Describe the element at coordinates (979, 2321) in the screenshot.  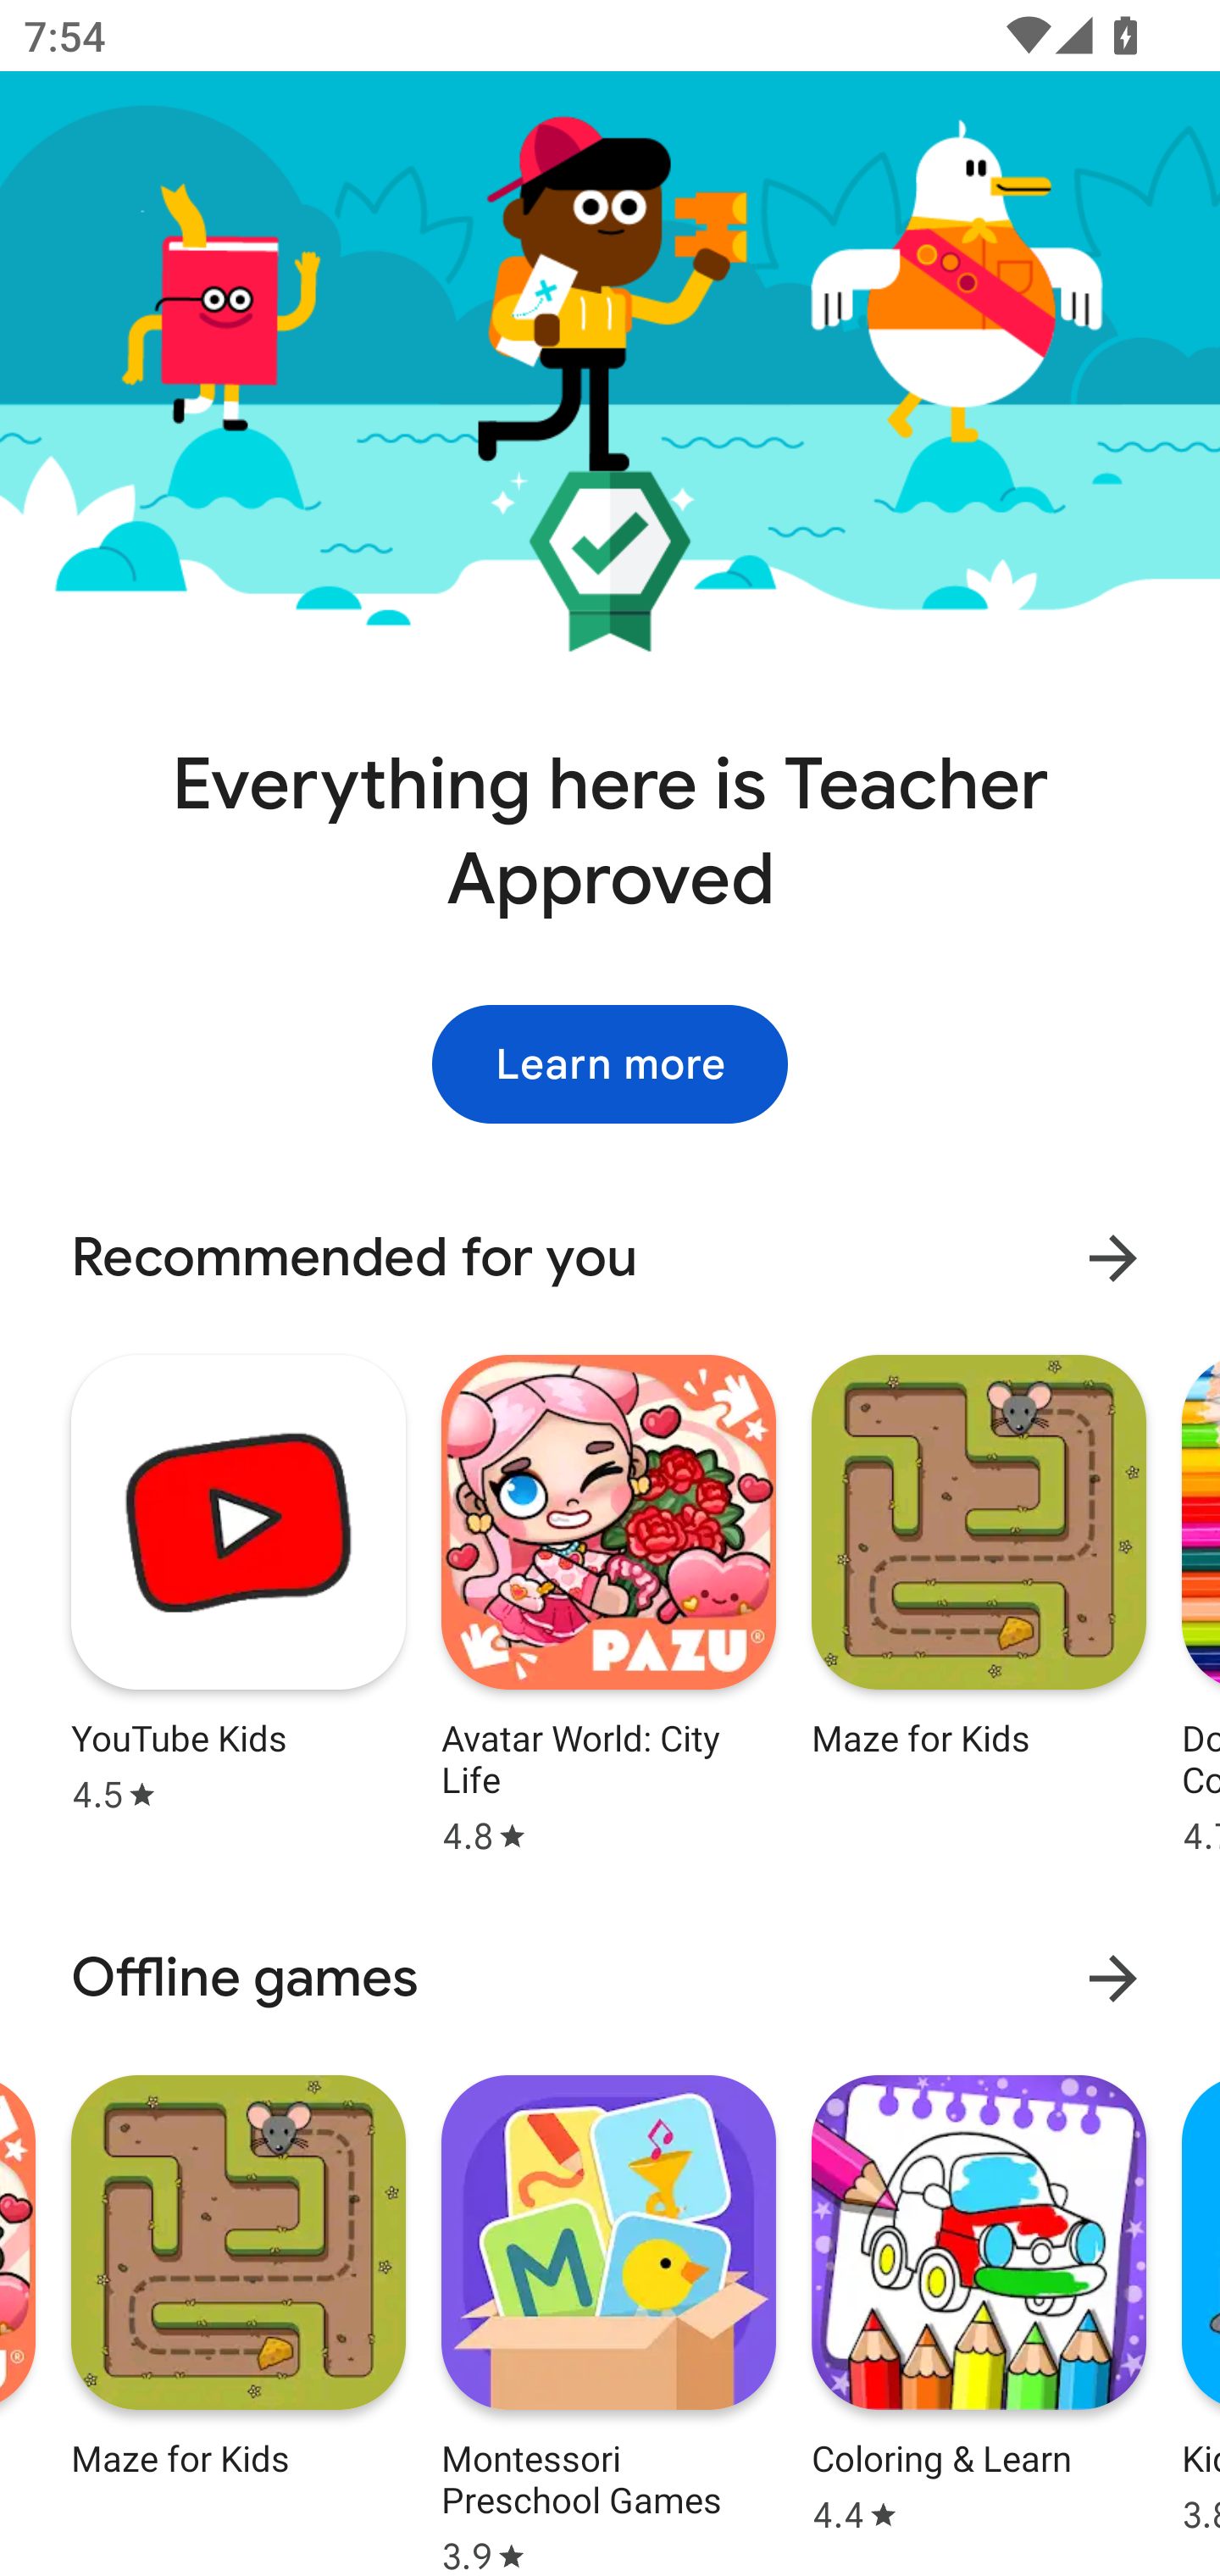
I see `App: Coloring & Learn
Star rating: 4.4


` at that location.